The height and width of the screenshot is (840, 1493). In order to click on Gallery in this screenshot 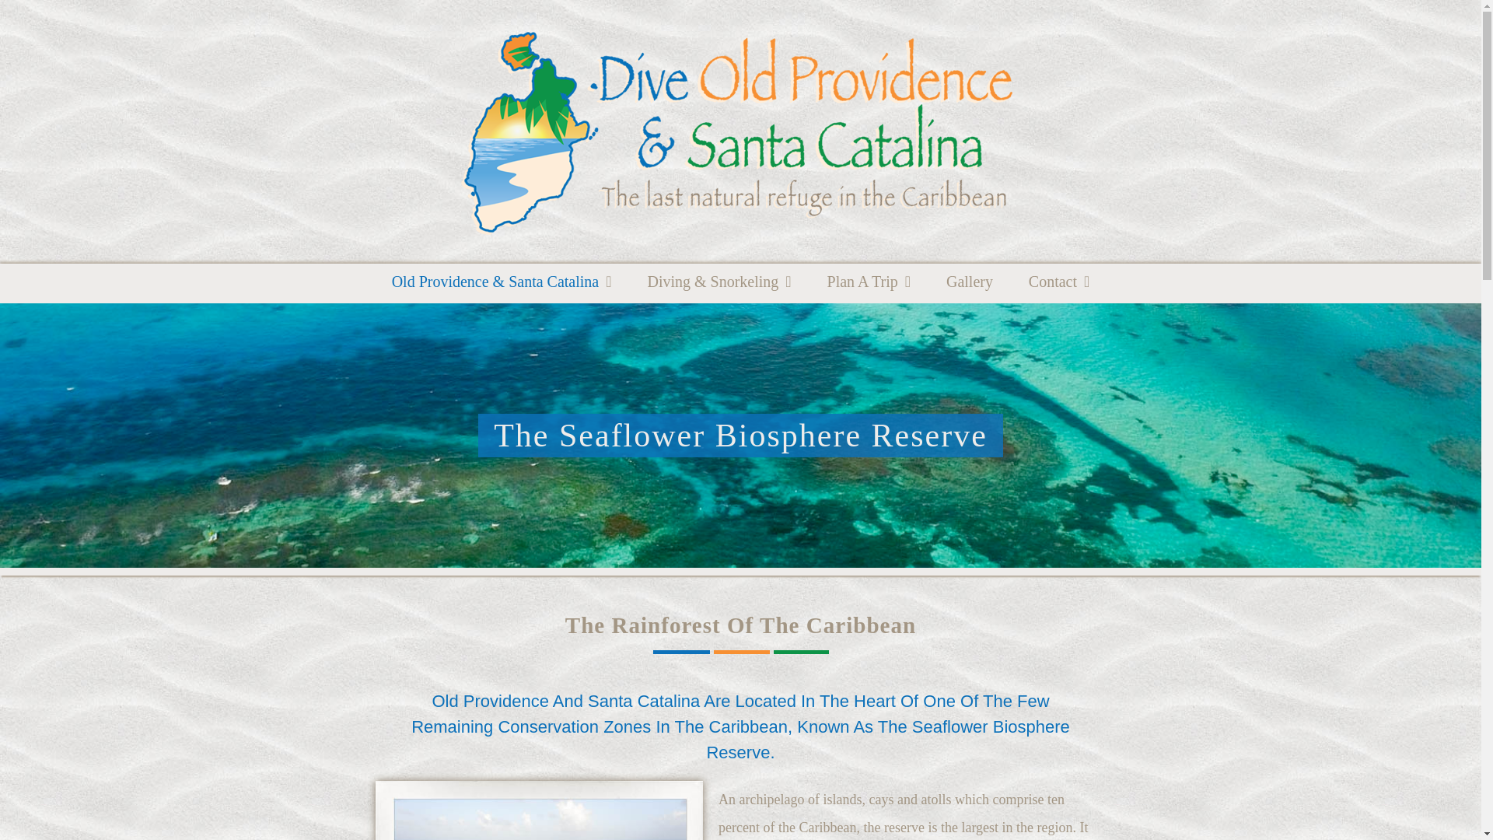, I will do `click(969, 283)`.